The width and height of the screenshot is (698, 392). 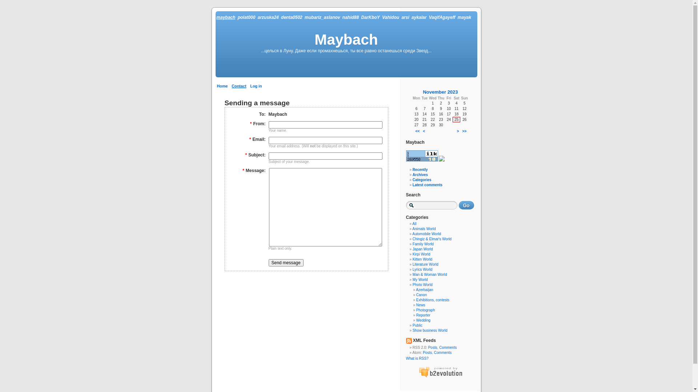 What do you see at coordinates (433, 300) in the screenshot?
I see `Exhibitions, contests` at bounding box center [433, 300].